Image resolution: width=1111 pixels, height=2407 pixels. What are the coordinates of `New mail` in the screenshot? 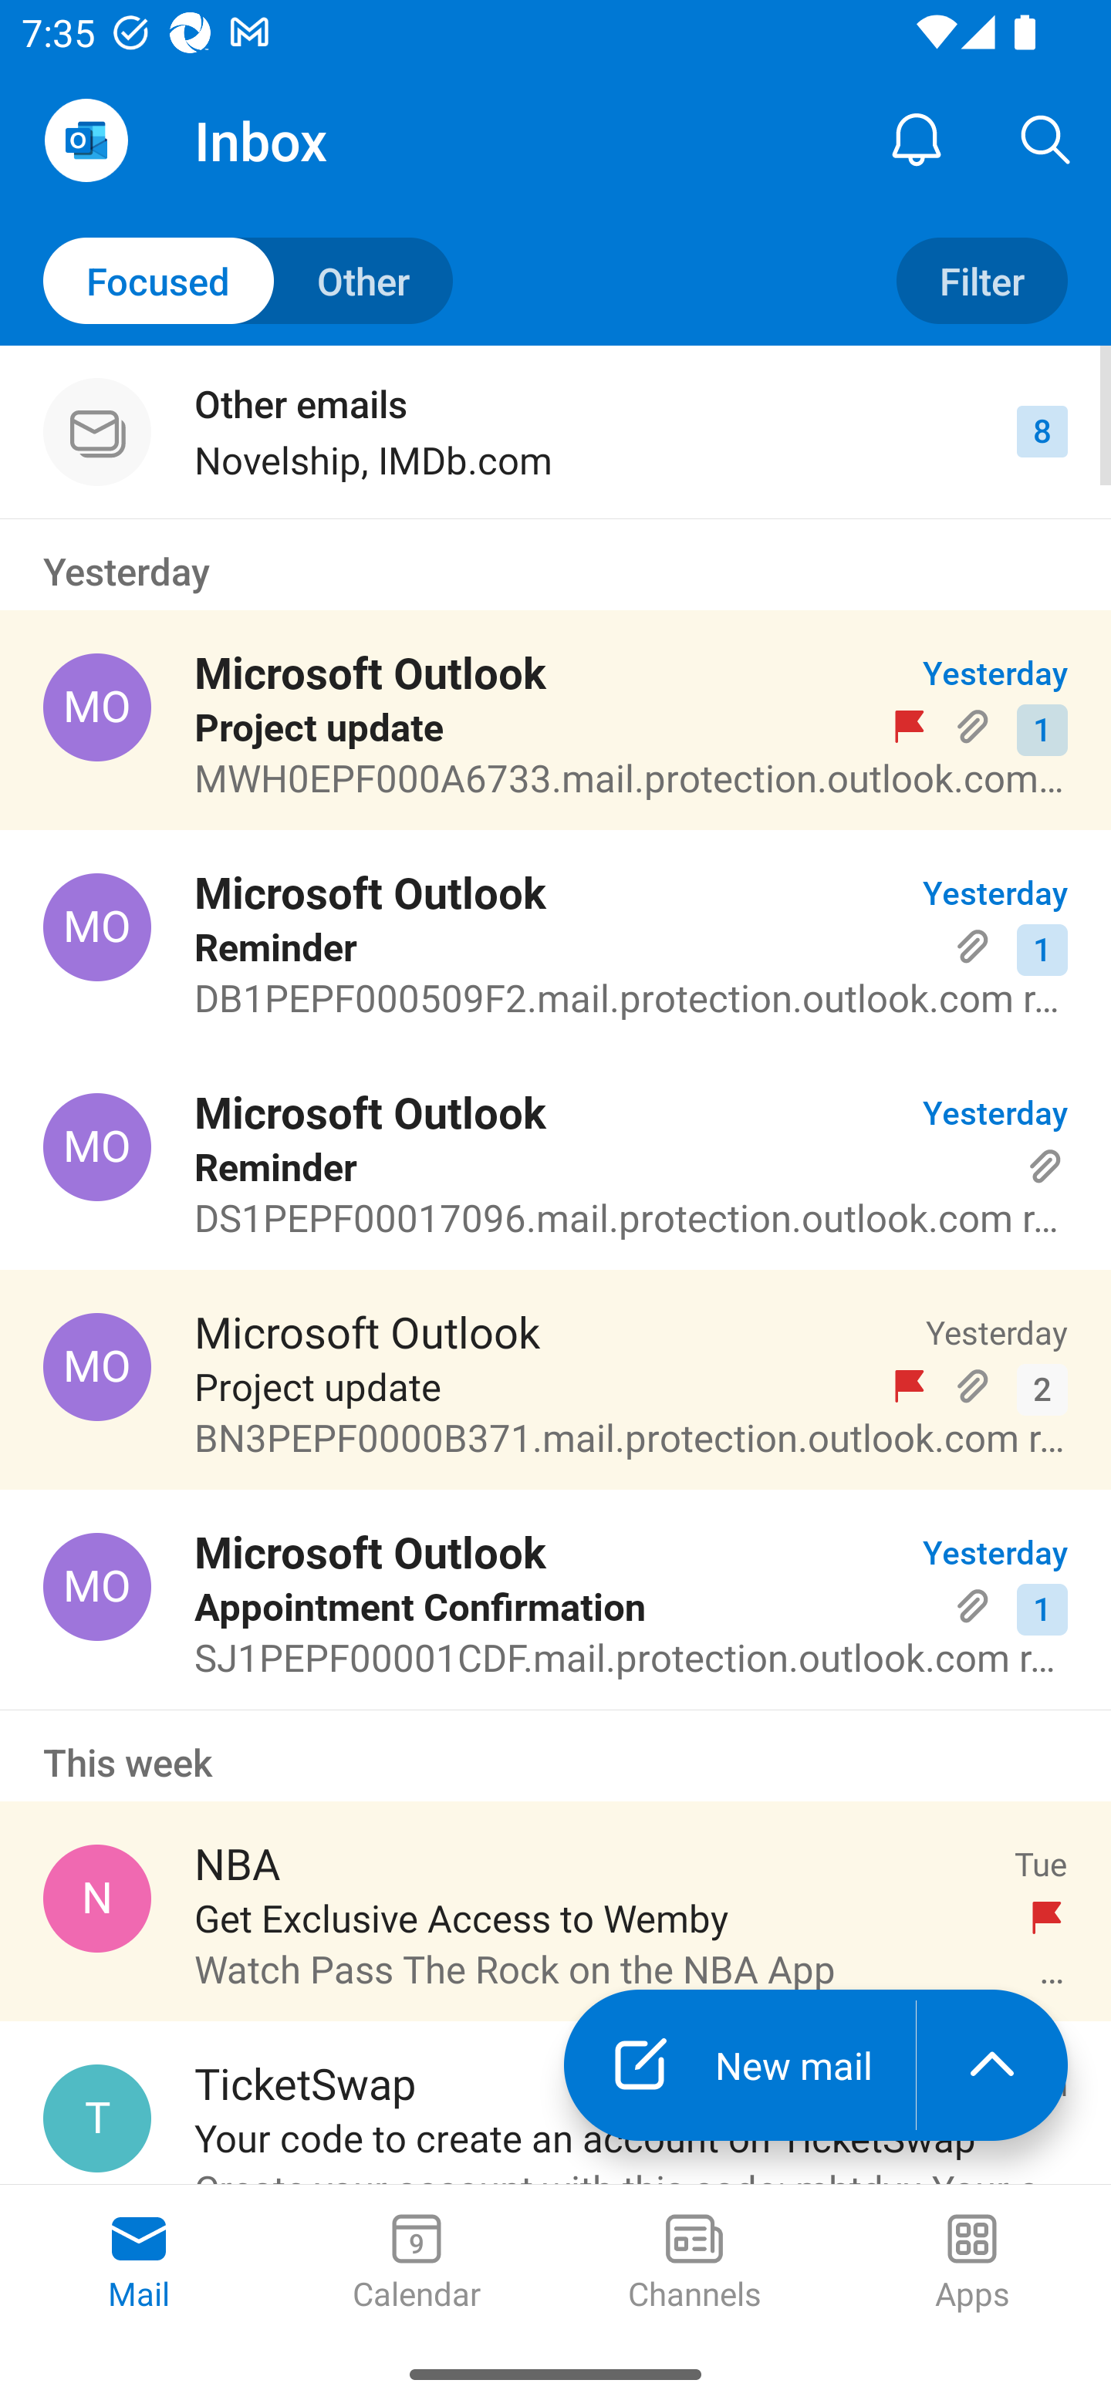 It's located at (739, 2064).